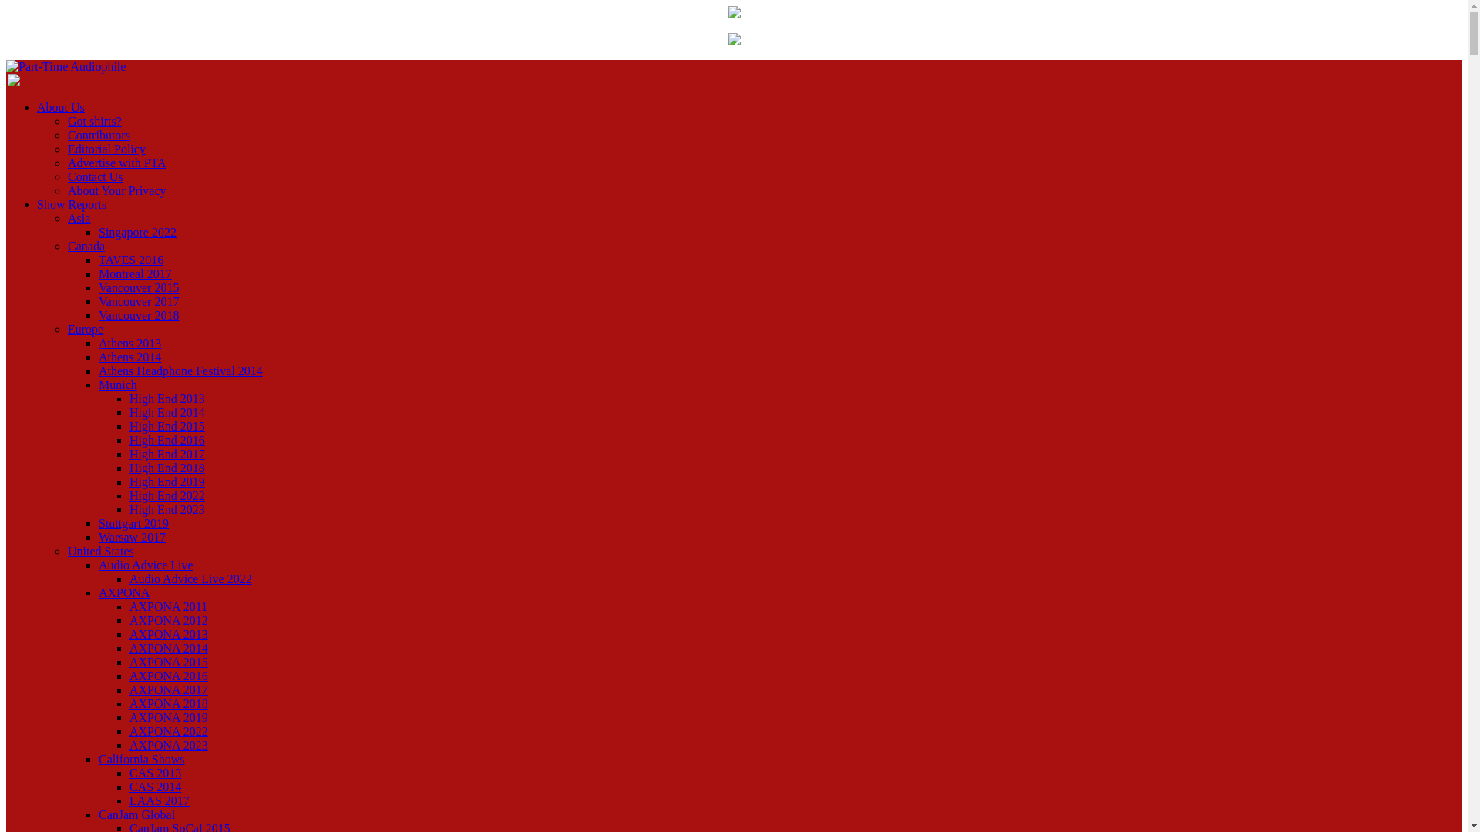 This screenshot has width=1480, height=832. I want to click on Asia, so click(79, 218).